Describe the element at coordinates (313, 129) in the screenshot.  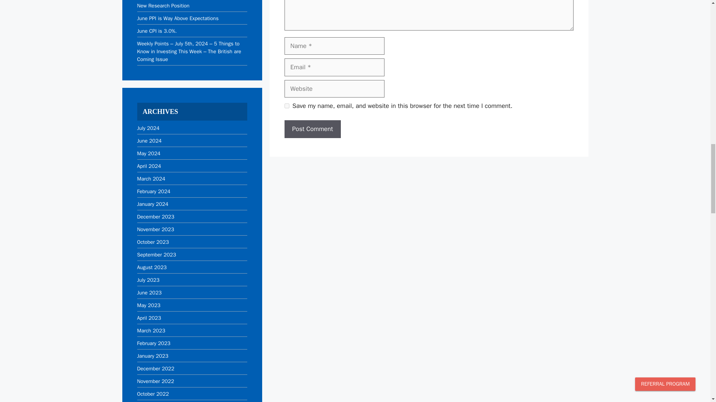
I see `Post Comment` at that location.